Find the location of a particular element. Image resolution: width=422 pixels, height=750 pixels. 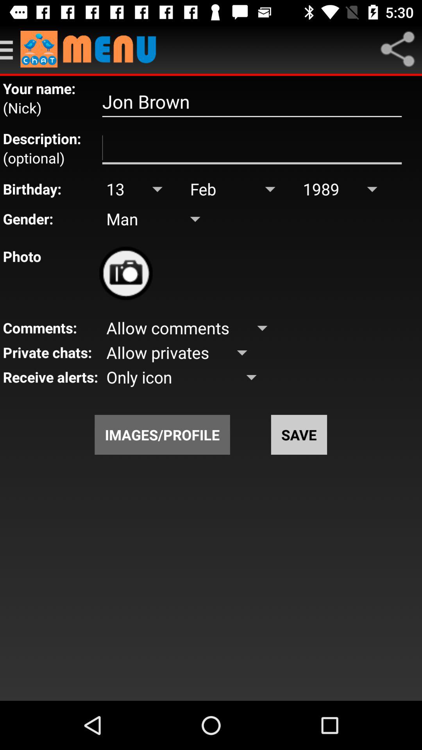

go to menu 's home page is located at coordinates (92, 49).